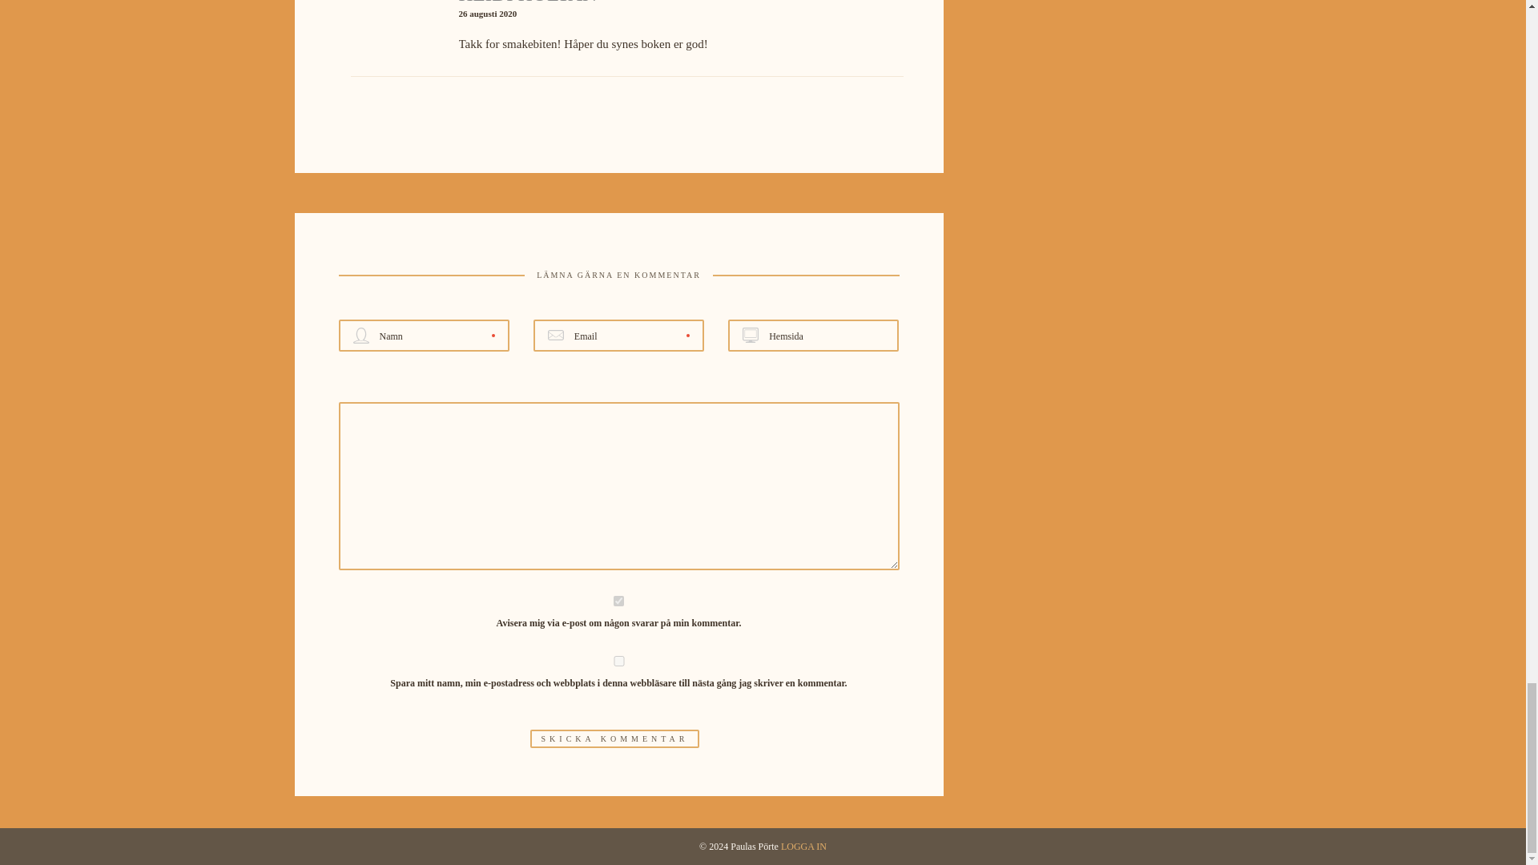 Image resolution: width=1538 pixels, height=865 pixels. Describe the element at coordinates (618, 660) in the screenshot. I see `yes` at that location.